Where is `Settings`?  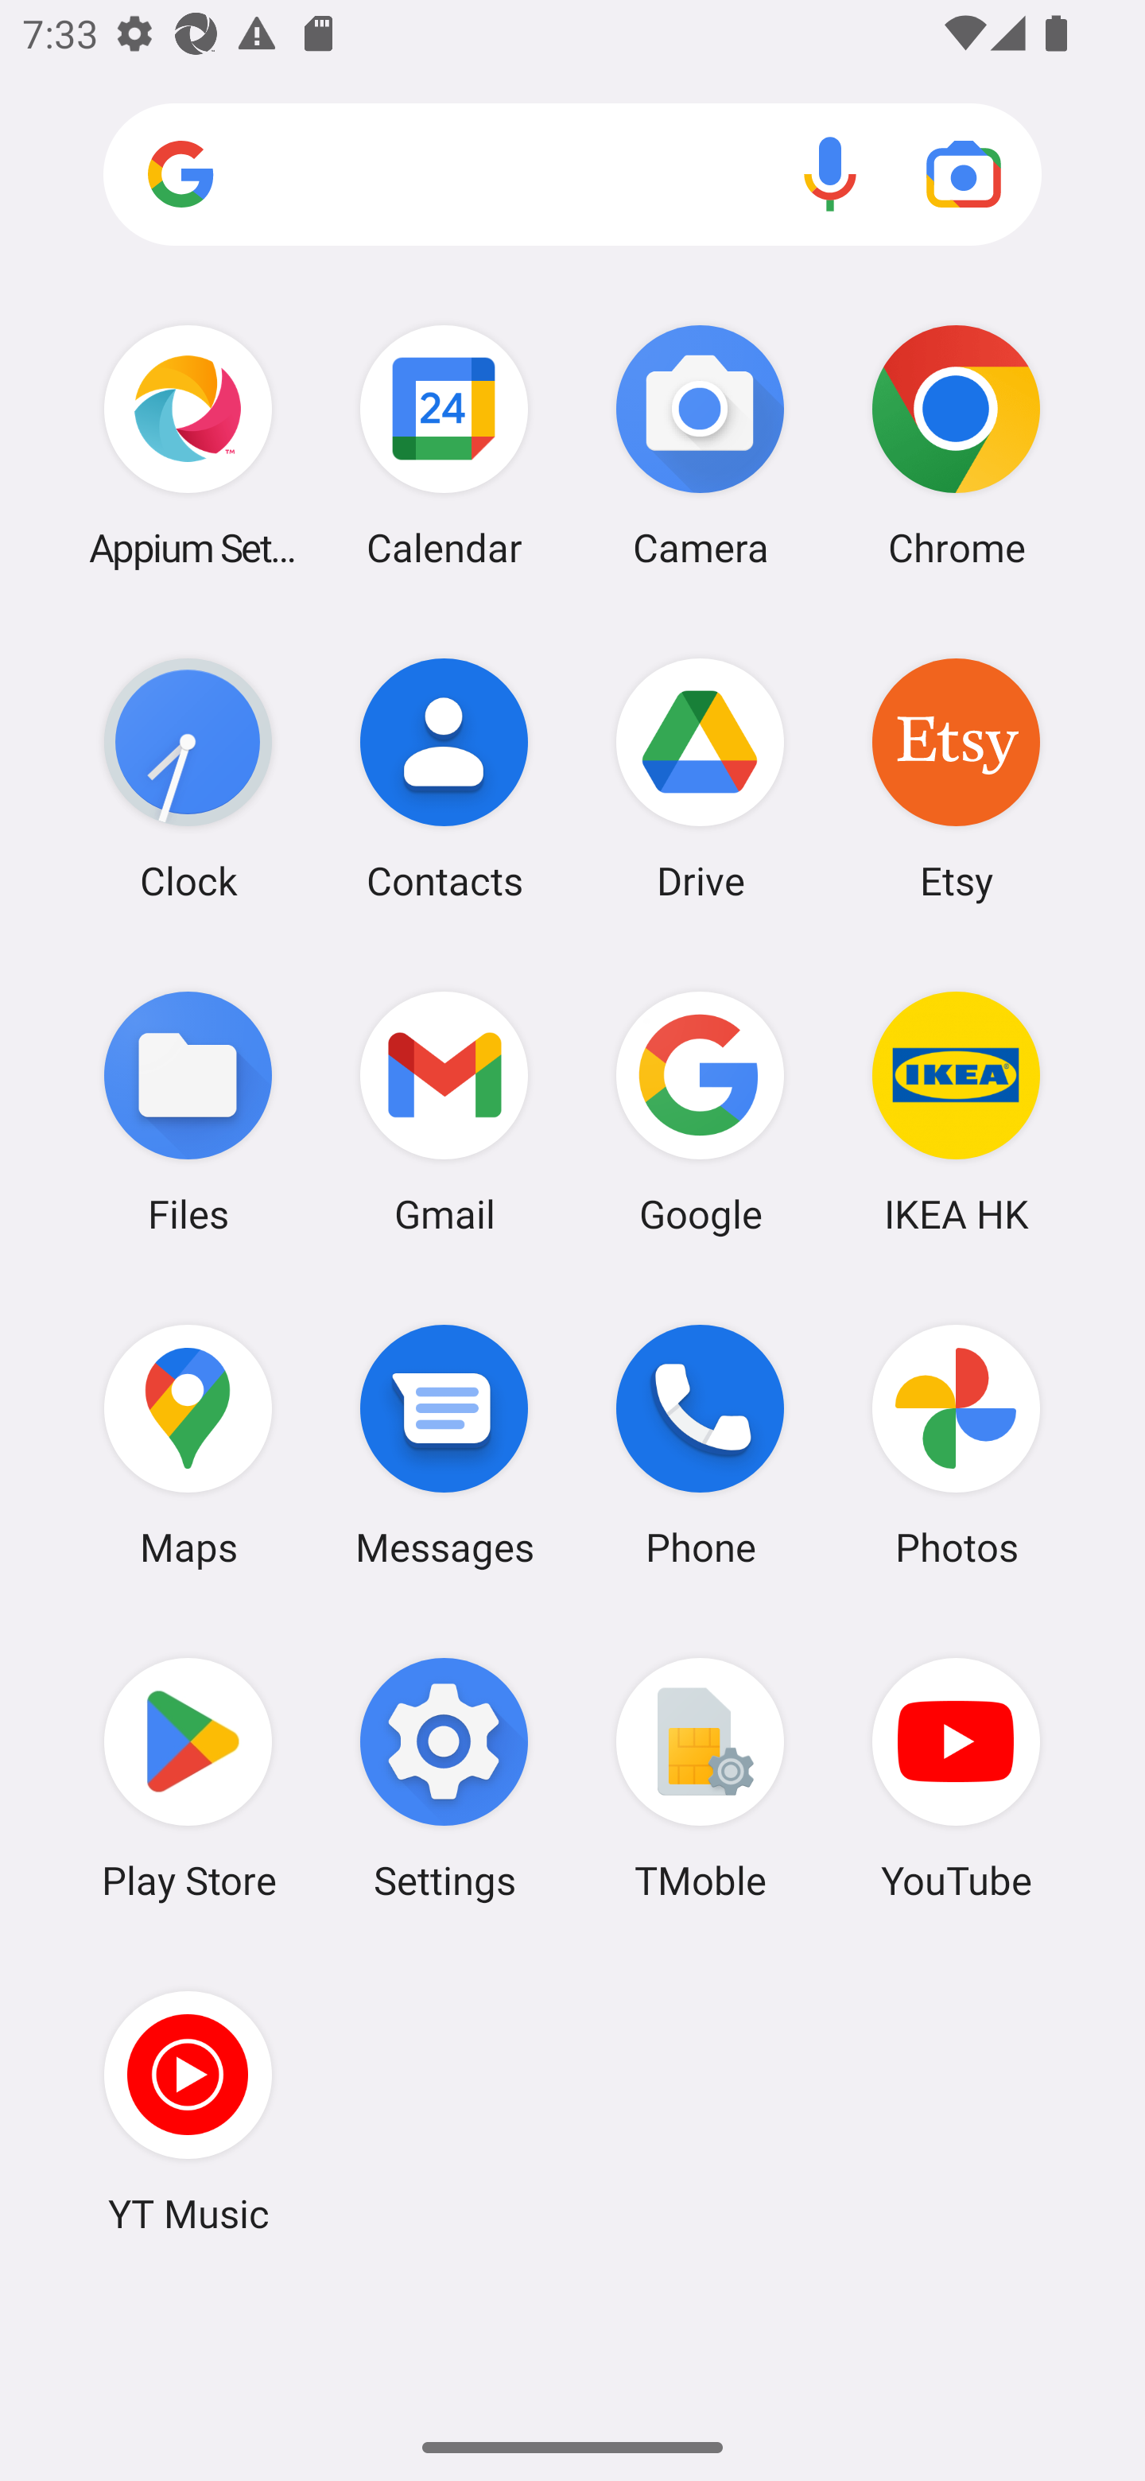
Settings is located at coordinates (444, 1779).